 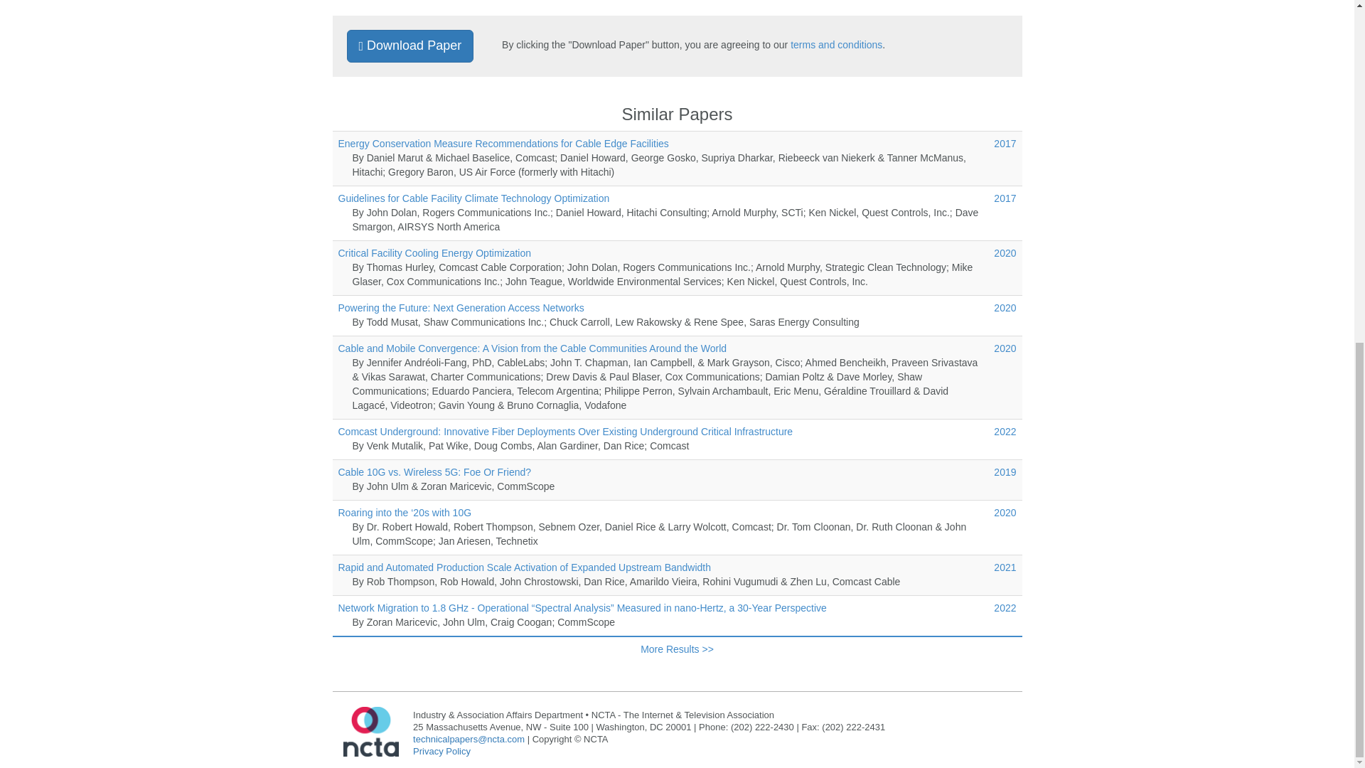 What do you see at coordinates (1004, 144) in the screenshot?
I see `2017` at bounding box center [1004, 144].